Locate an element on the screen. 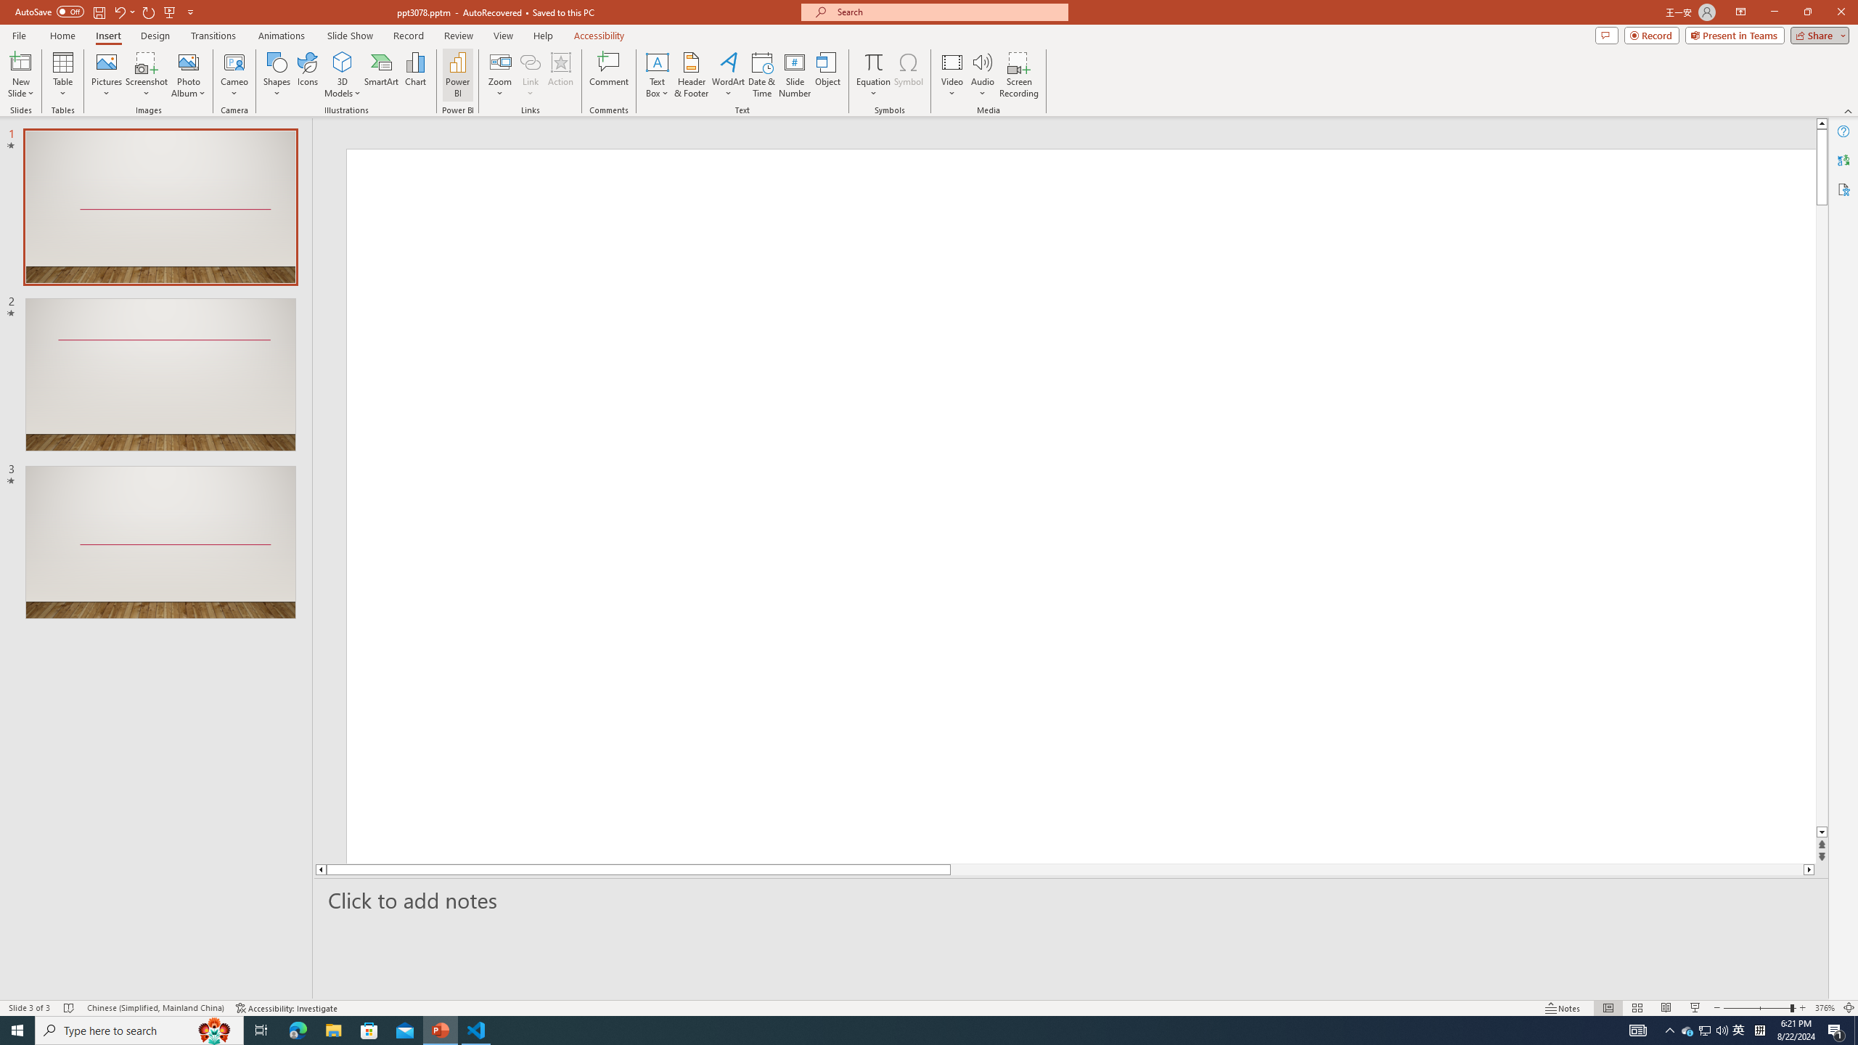 The width and height of the screenshot is (1858, 1045). 3D Models is located at coordinates (343, 62).